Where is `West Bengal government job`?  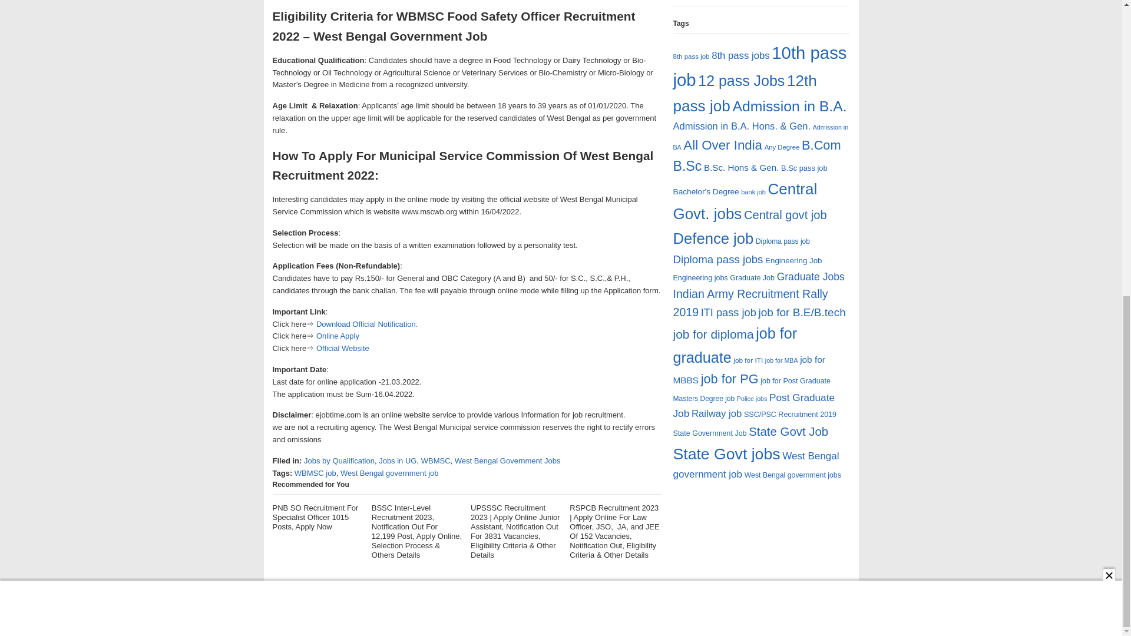
West Bengal government job is located at coordinates (389, 473).